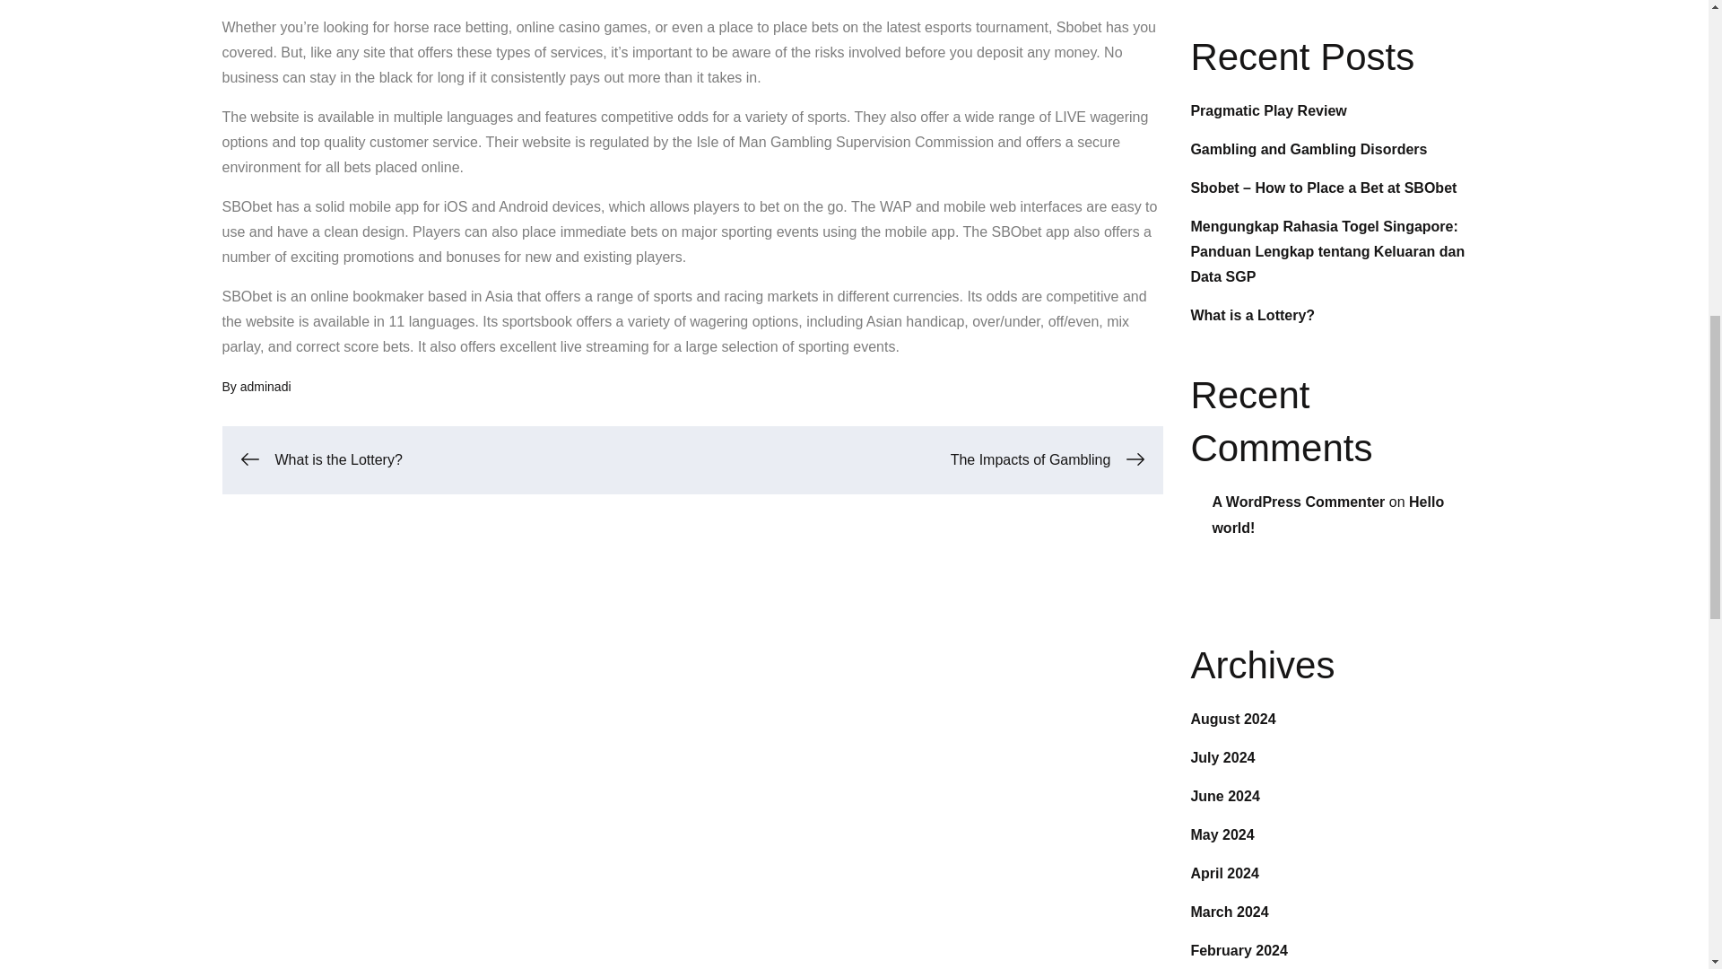 The image size is (1722, 969). What do you see at coordinates (1229, 912) in the screenshot?
I see `March 2024` at bounding box center [1229, 912].